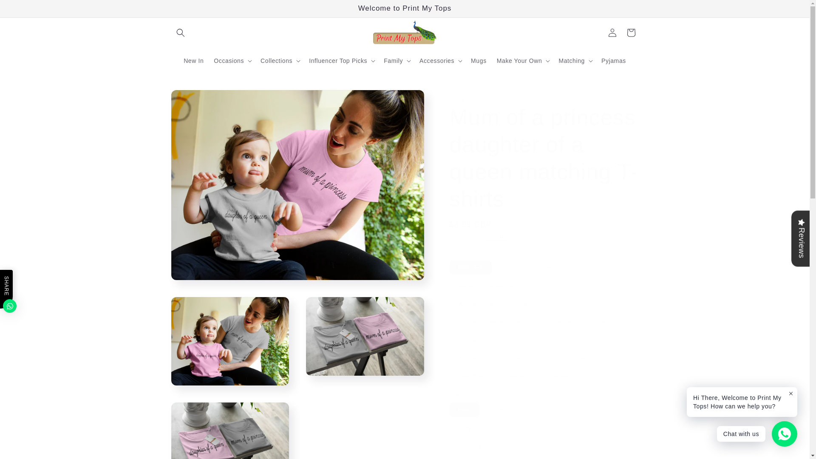 The height and width of the screenshot is (459, 816). Describe the element at coordinates (229, 341) in the screenshot. I see `Open media 2 in modal` at that location.